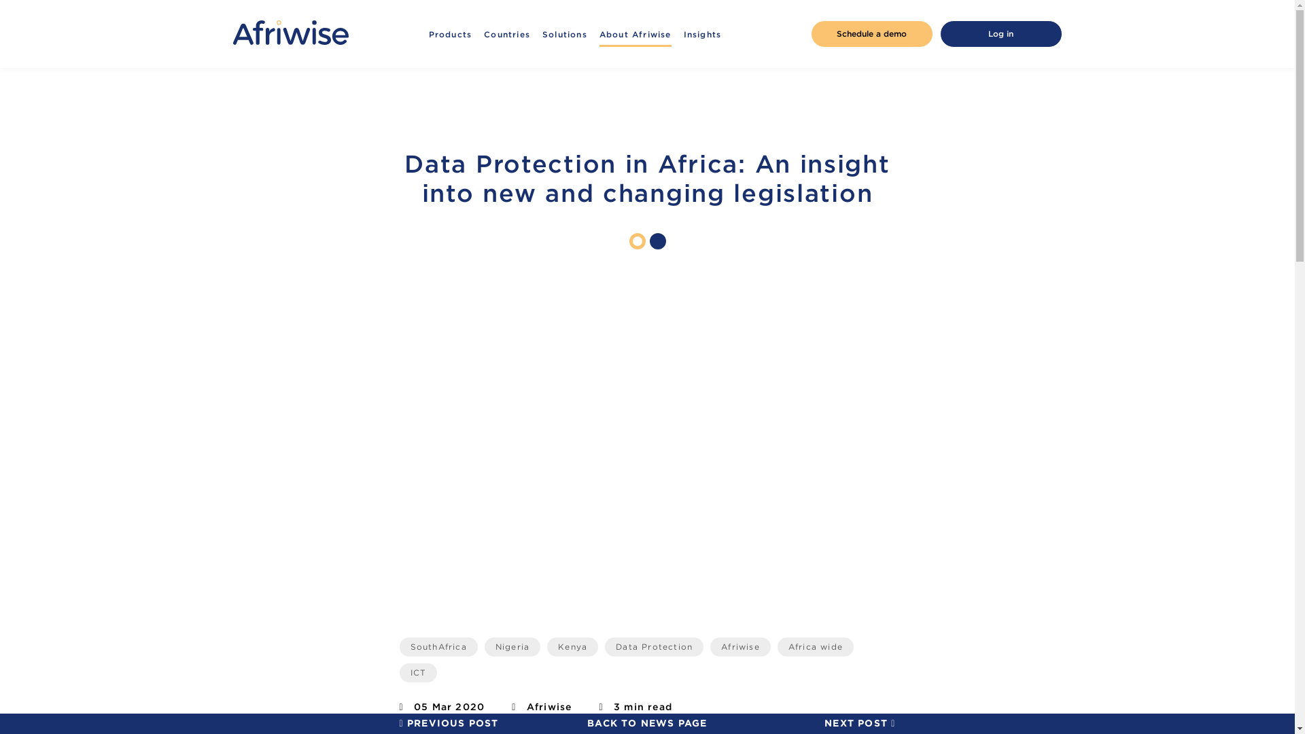  What do you see at coordinates (449, 723) in the screenshot?
I see `PREVIOUS POST` at bounding box center [449, 723].